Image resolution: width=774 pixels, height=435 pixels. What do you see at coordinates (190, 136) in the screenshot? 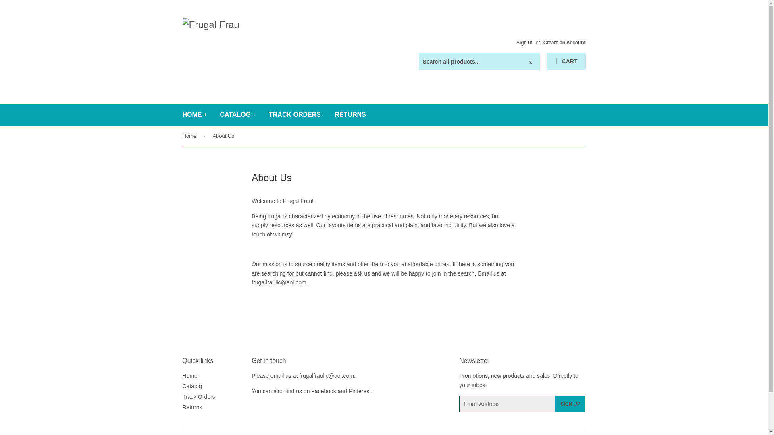
I see `Home` at bounding box center [190, 136].